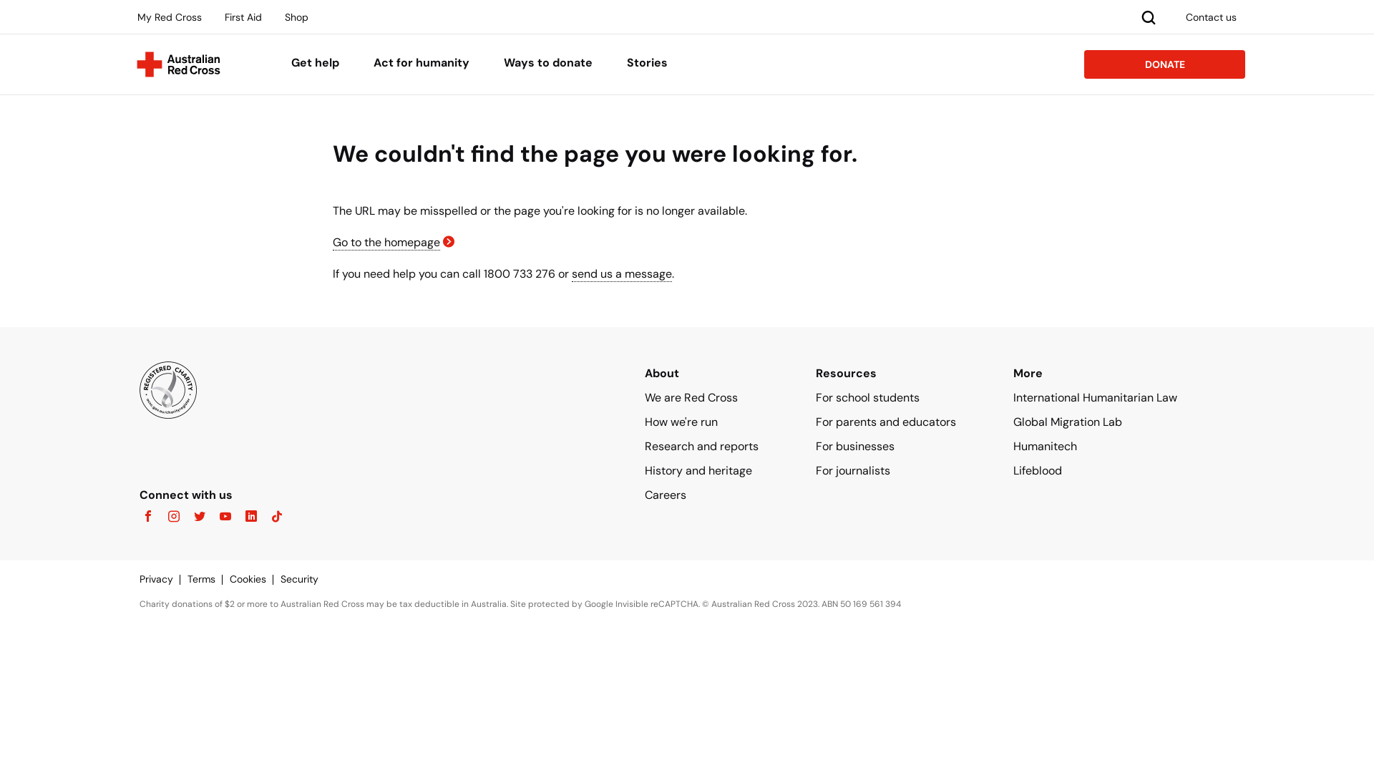 Image resolution: width=1374 pixels, height=773 pixels. I want to click on Security, so click(306, 579).